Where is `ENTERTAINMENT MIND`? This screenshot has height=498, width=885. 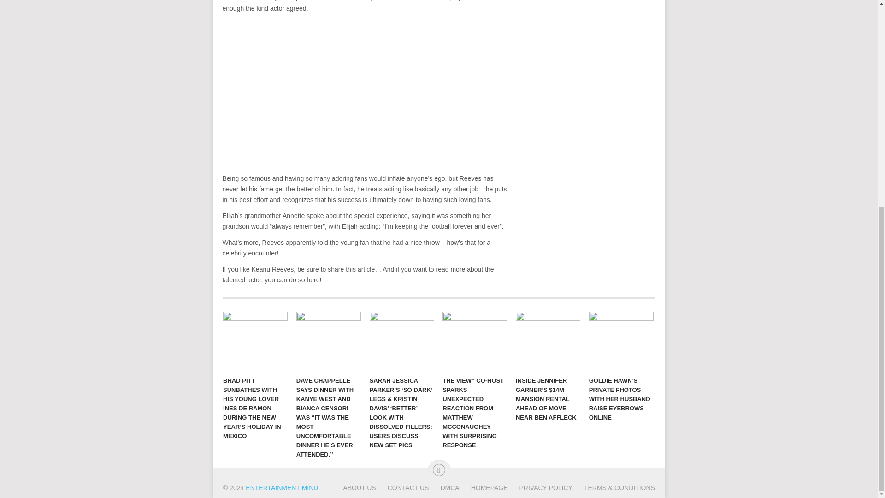
ENTERTAINMENT MIND is located at coordinates (282, 487).